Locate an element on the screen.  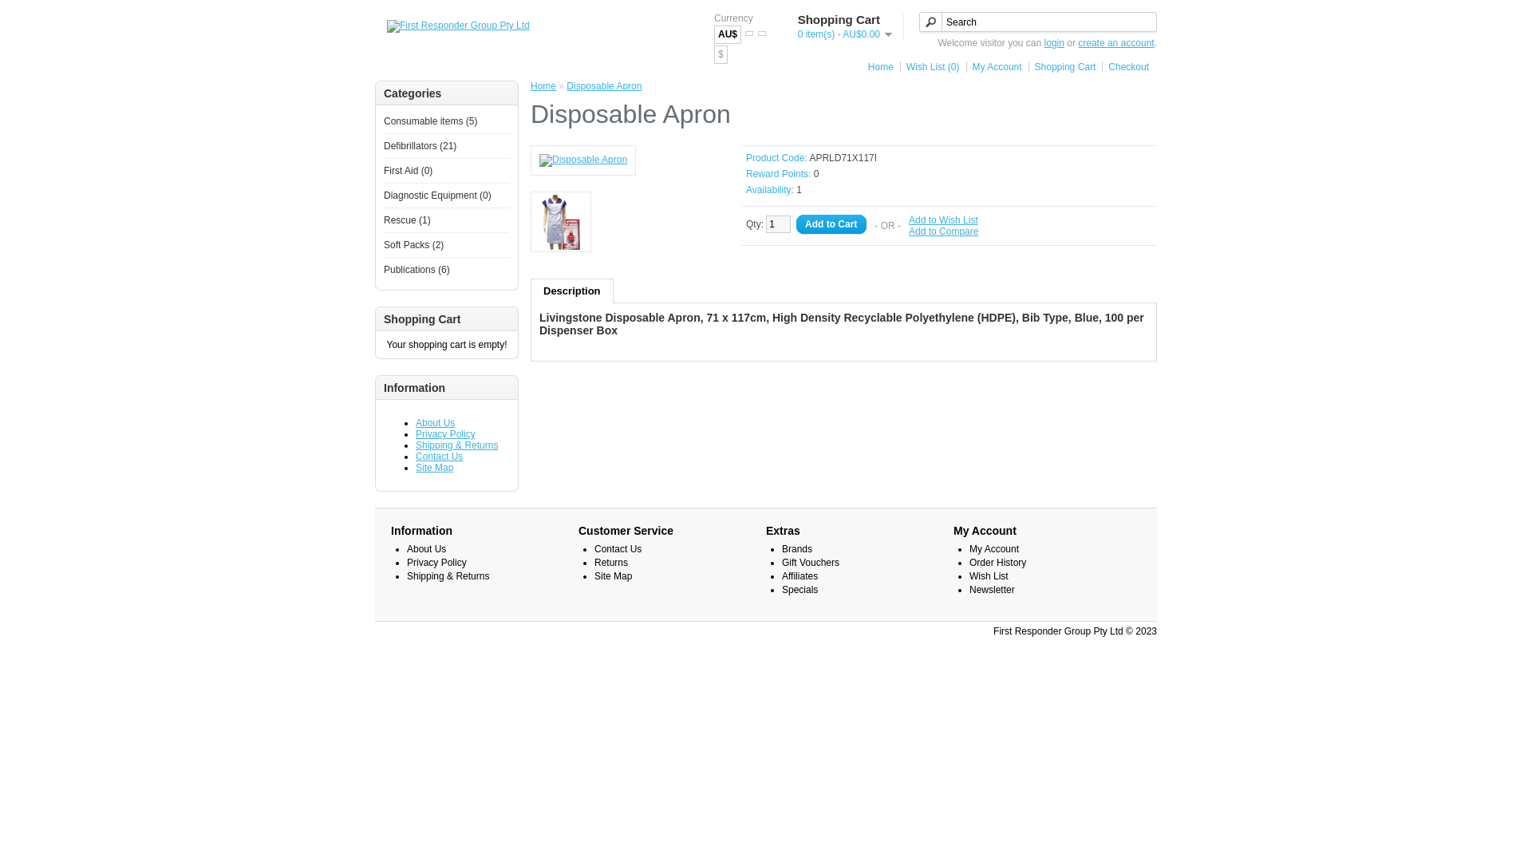
Shipping & Returns is located at coordinates (448, 576).